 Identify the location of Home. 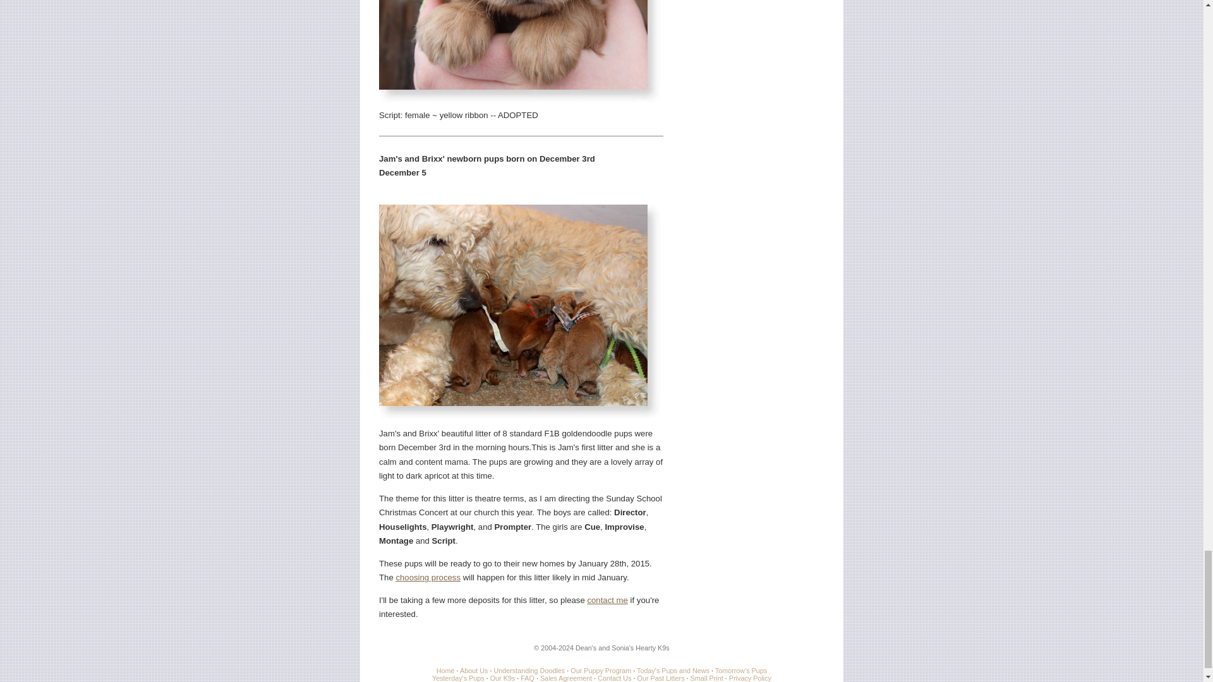
(446, 671).